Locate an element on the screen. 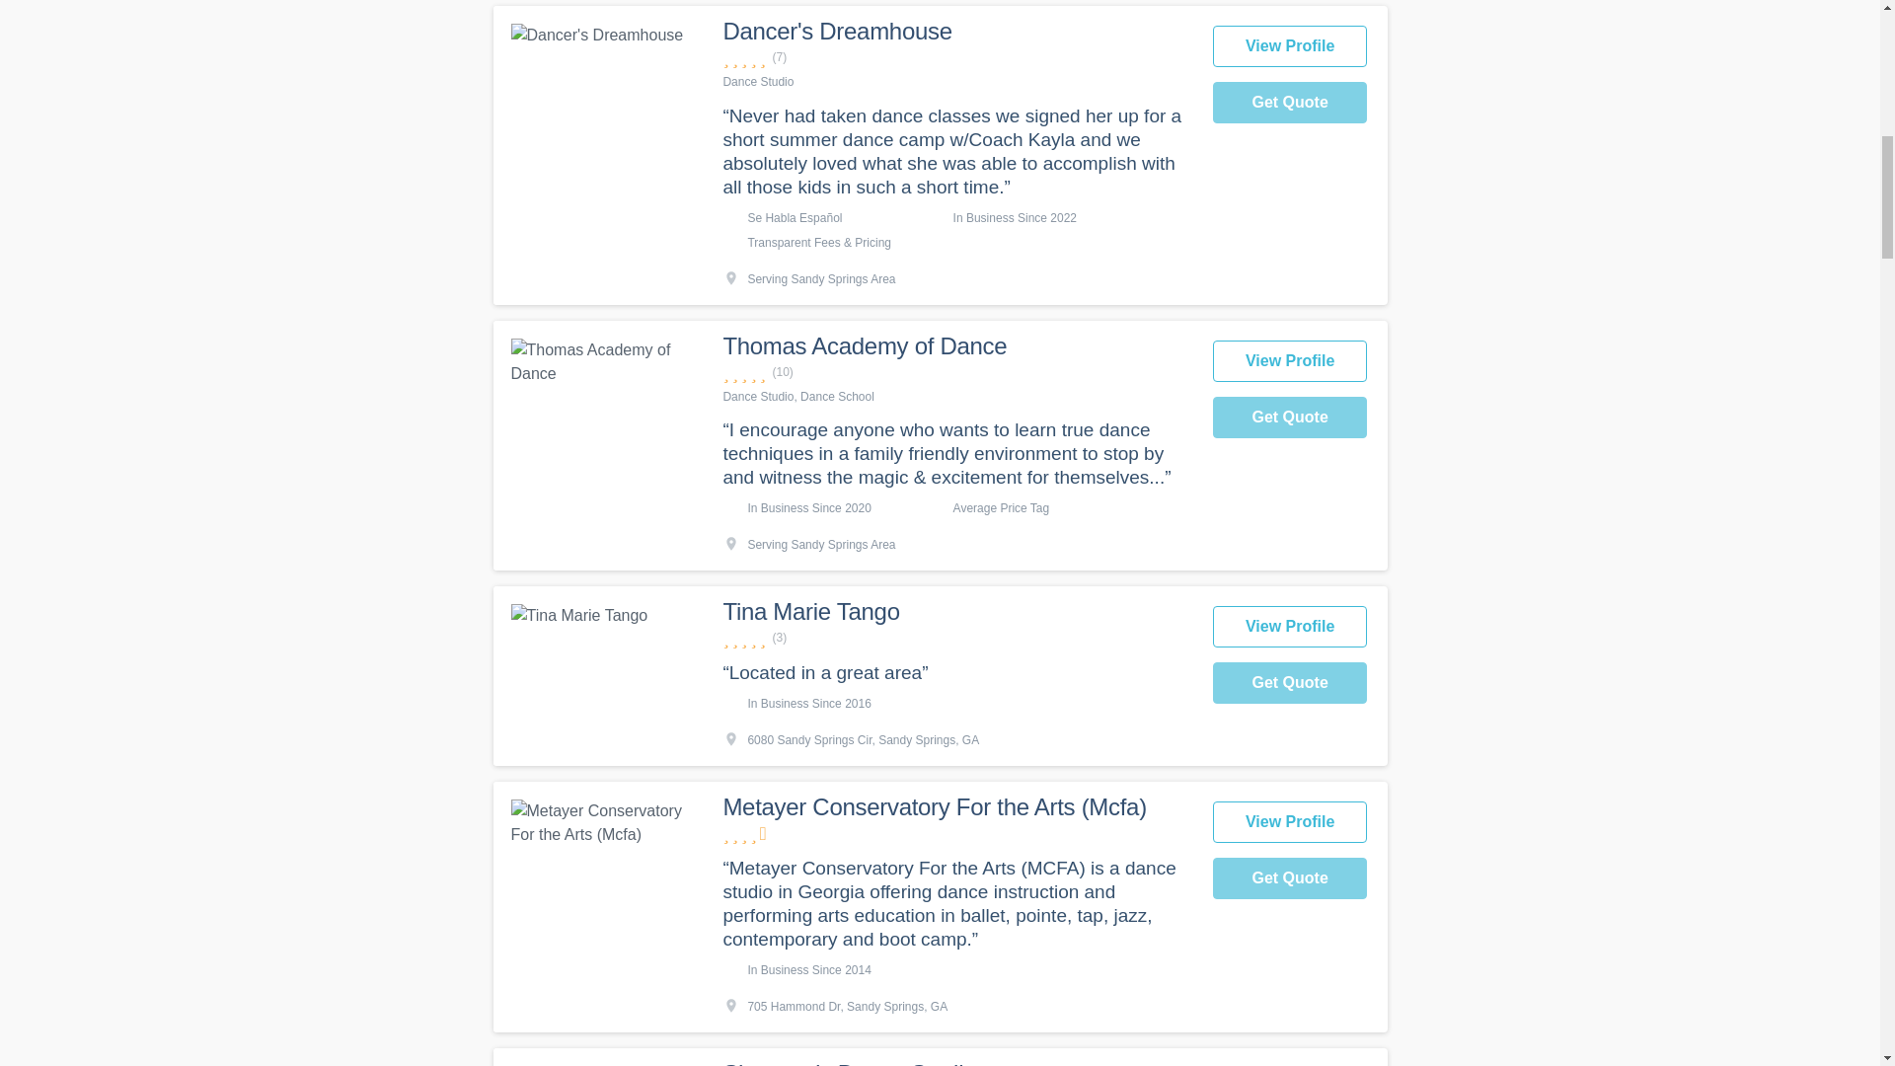 Image resolution: width=1895 pixels, height=1066 pixels. Get Quote is located at coordinates (1290, 682).